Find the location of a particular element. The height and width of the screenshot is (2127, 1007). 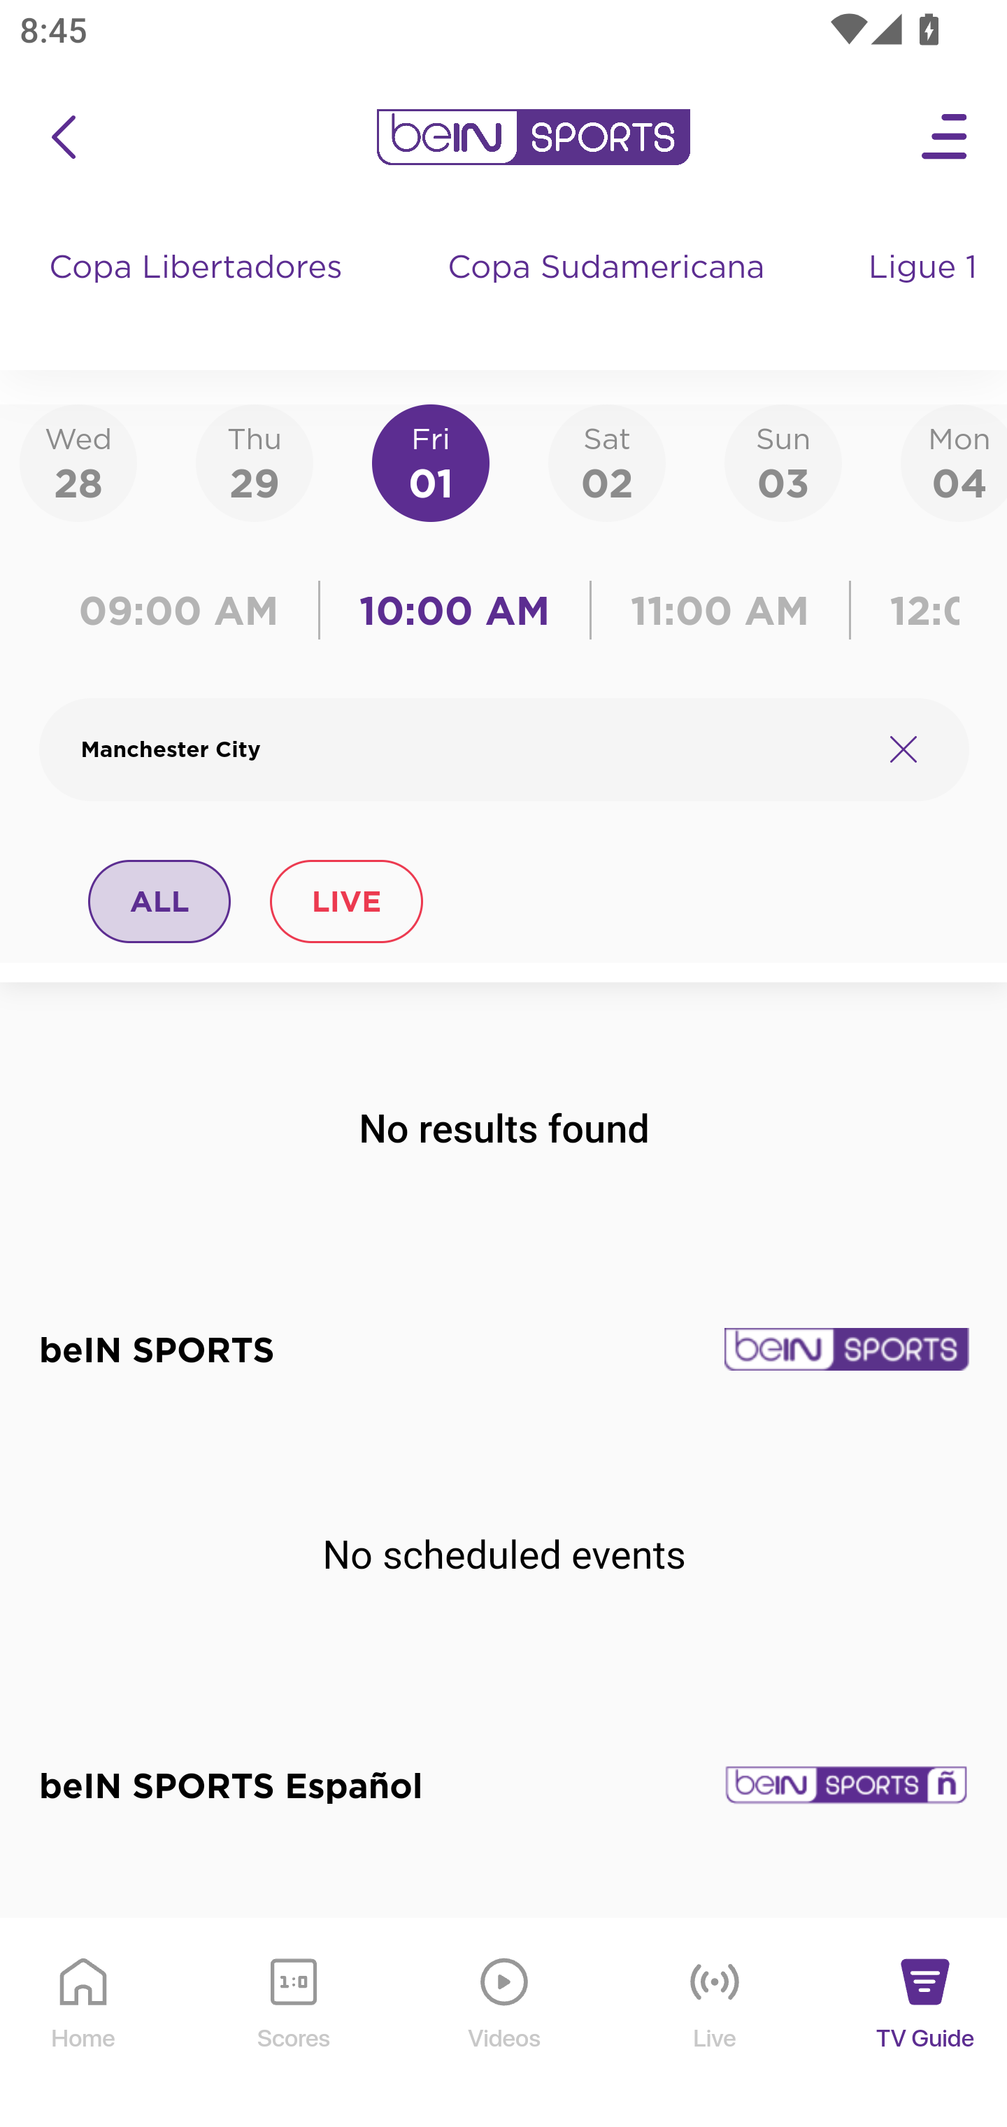

Sat02 is located at coordinates (606, 462).